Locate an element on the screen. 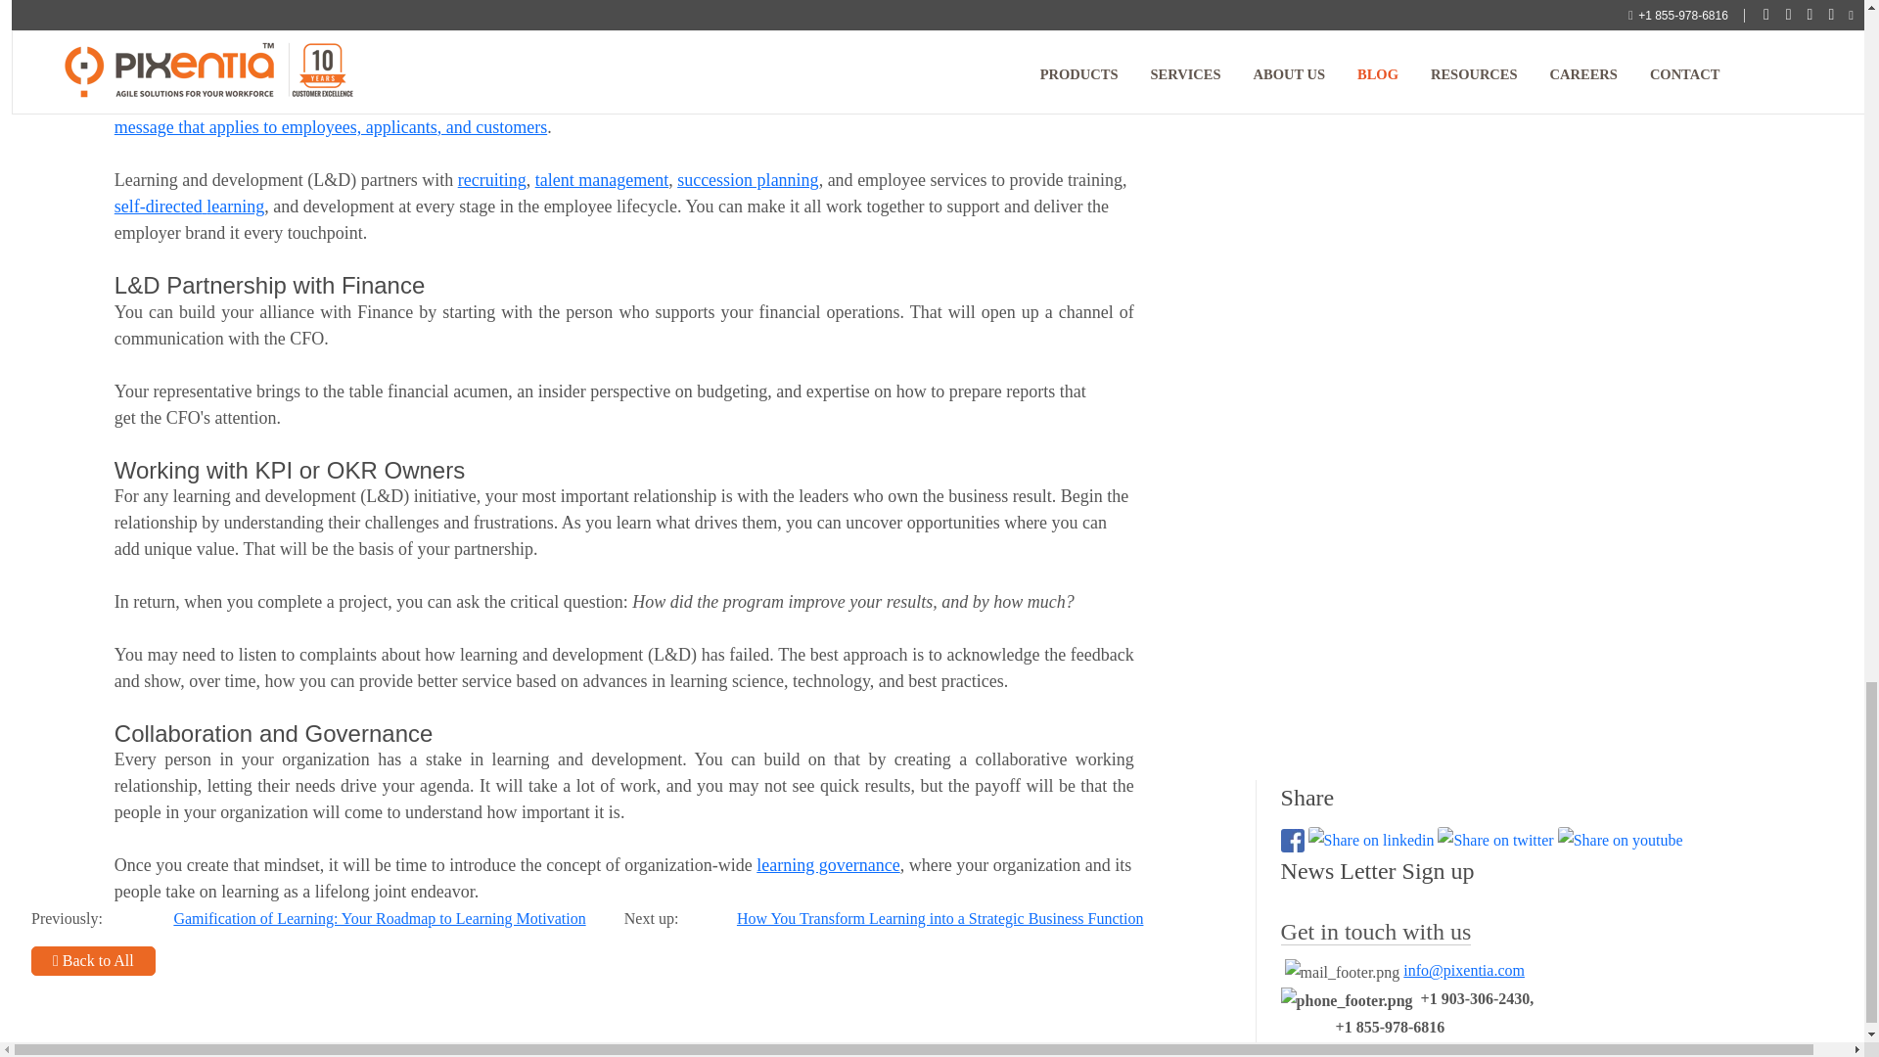  self-directed  is located at coordinates (160, 206).